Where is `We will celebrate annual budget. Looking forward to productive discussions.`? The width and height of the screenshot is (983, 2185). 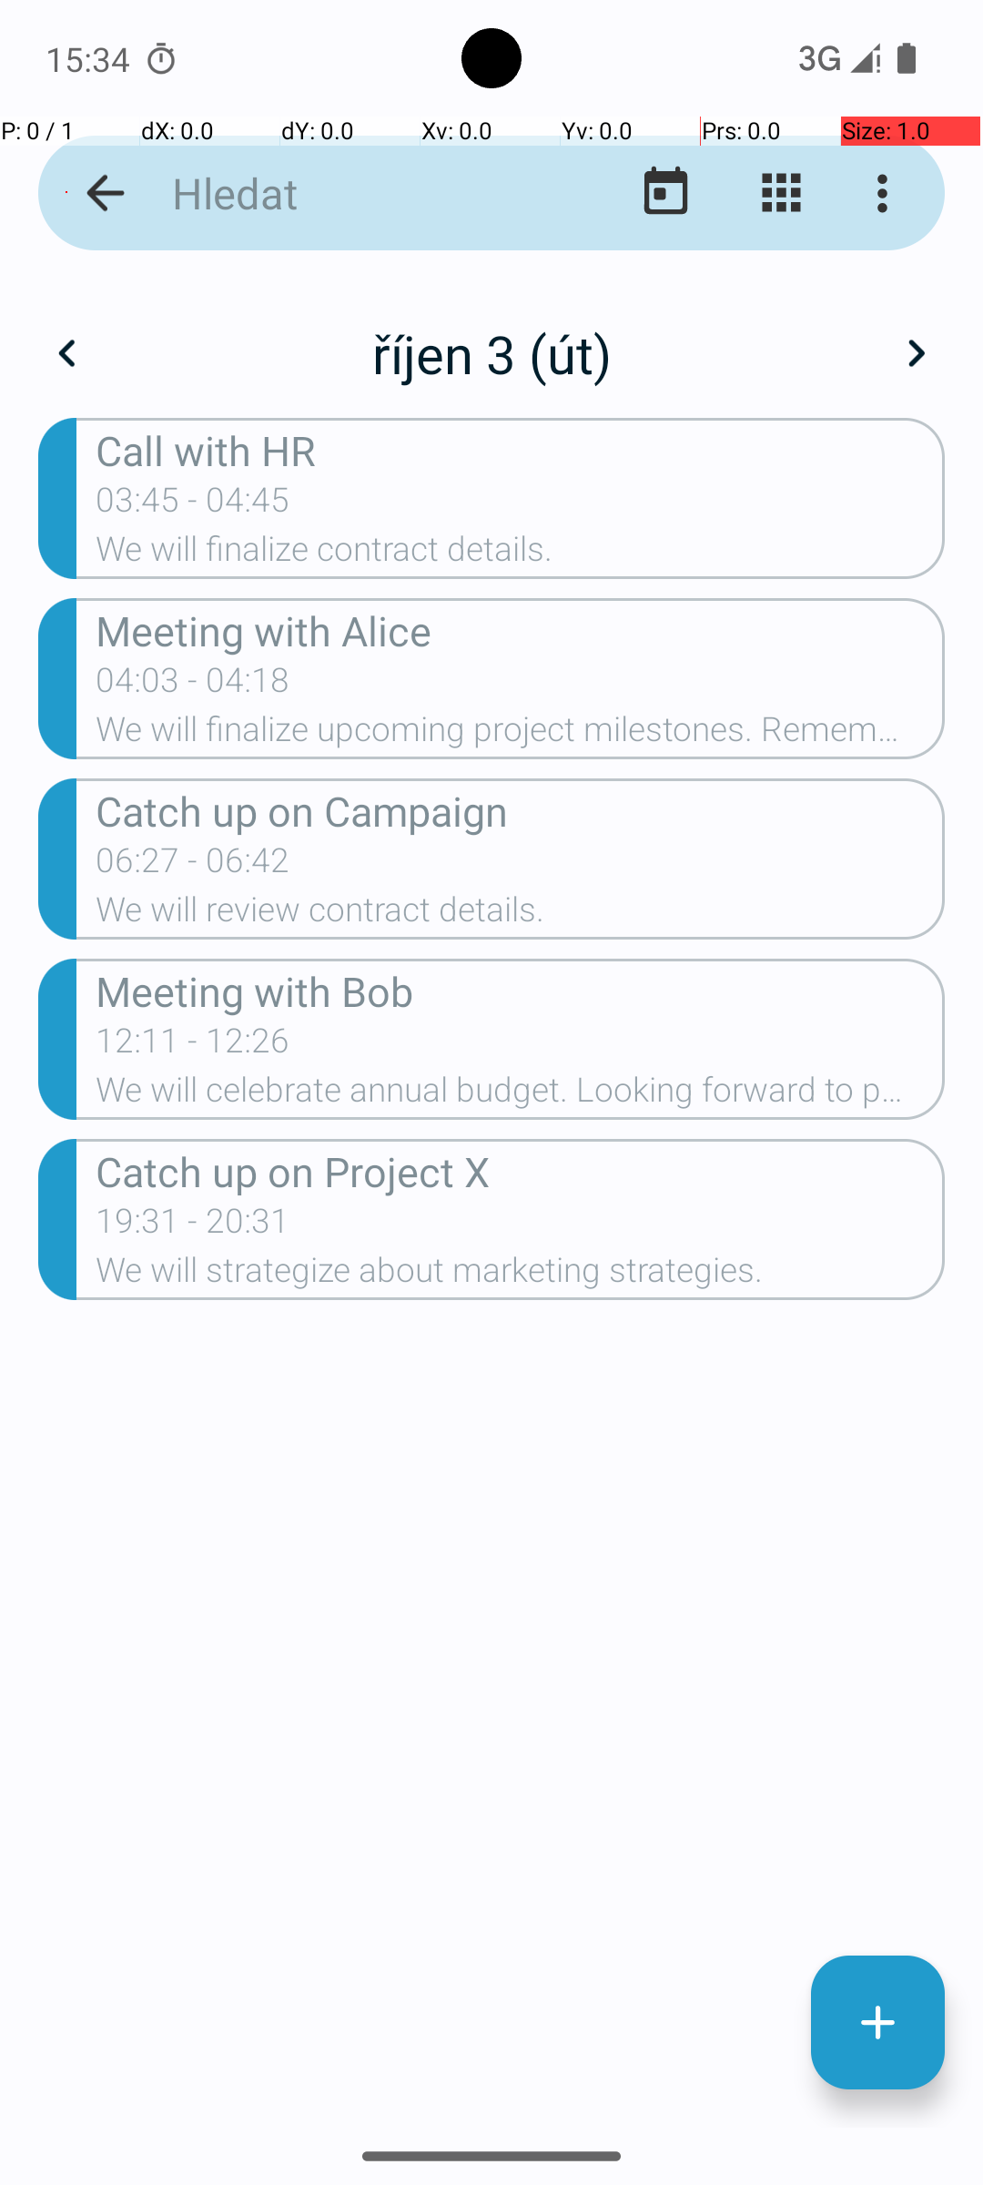 We will celebrate annual budget. Looking forward to productive discussions. is located at coordinates (521, 1095).